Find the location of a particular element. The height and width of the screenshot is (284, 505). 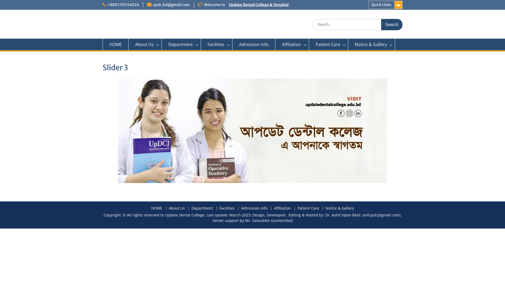

HOME is located at coordinates (116, 44).